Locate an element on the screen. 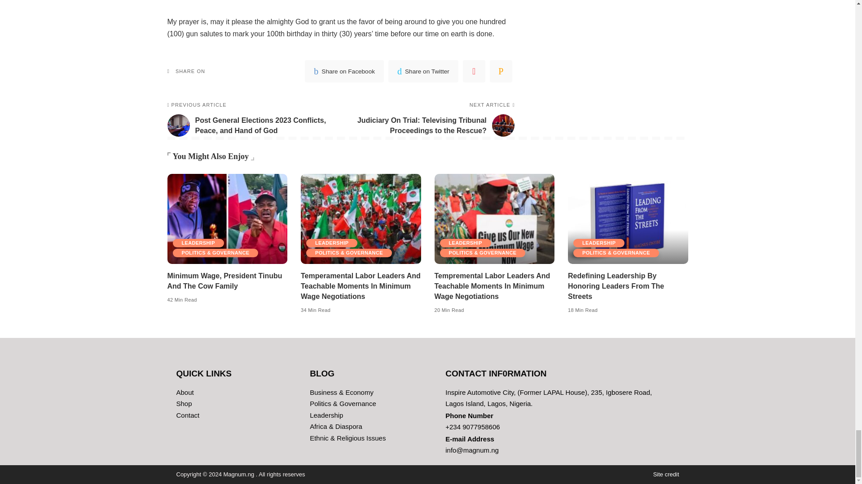  Redefining Leadership By Honoring Leaders From The Streets is located at coordinates (628, 219).